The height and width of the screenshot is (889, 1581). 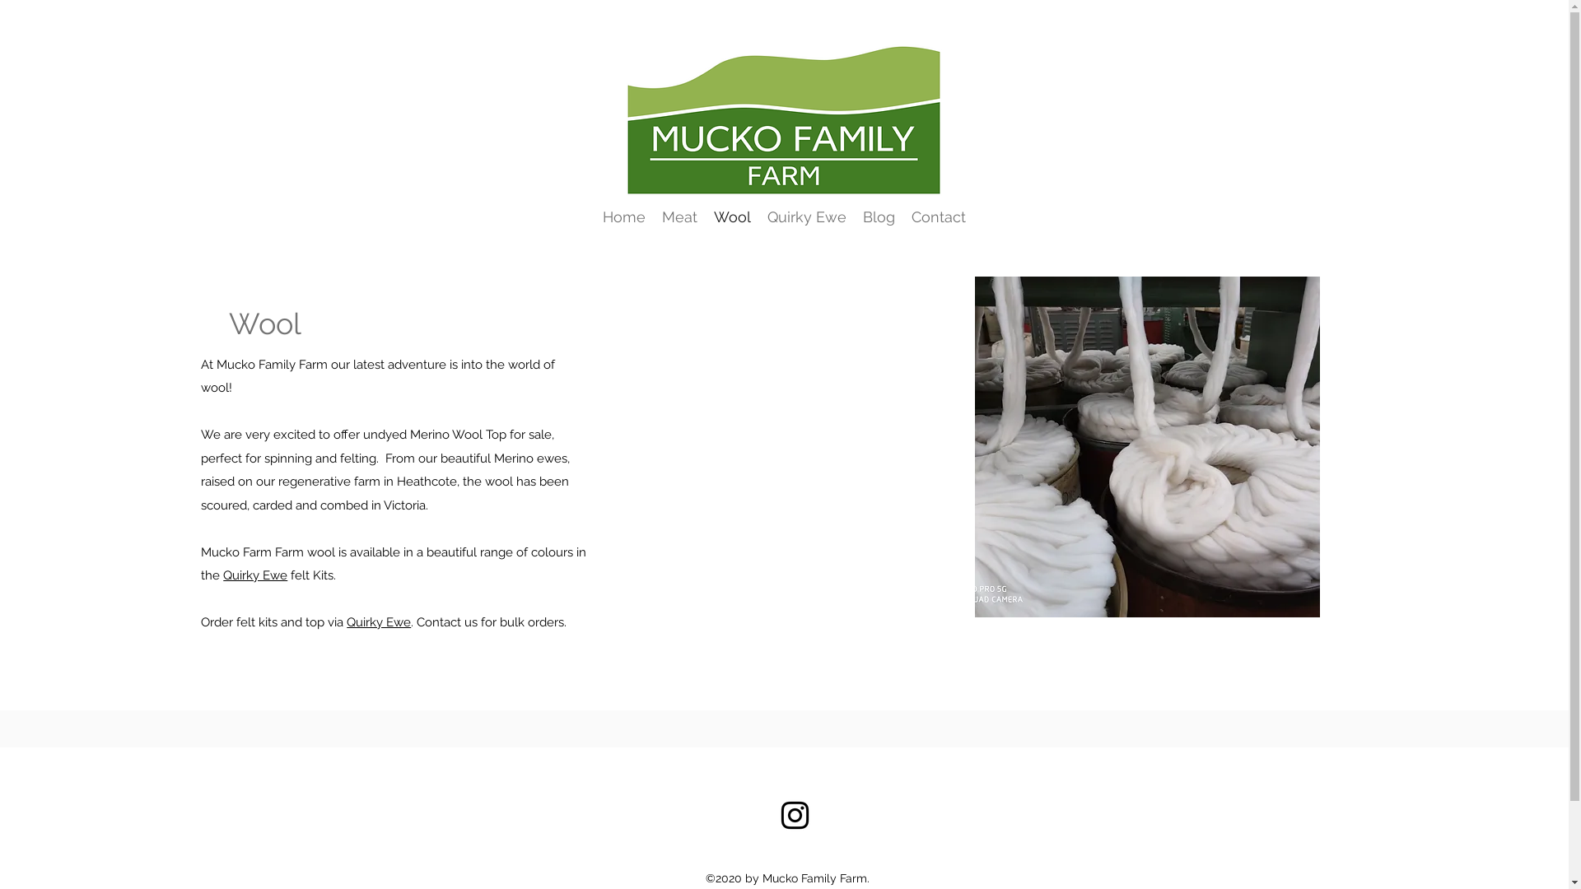 What do you see at coordinates (807, 217) in the screenshot?
I see `Quirky Ewe` at bounding box center [807, 217].